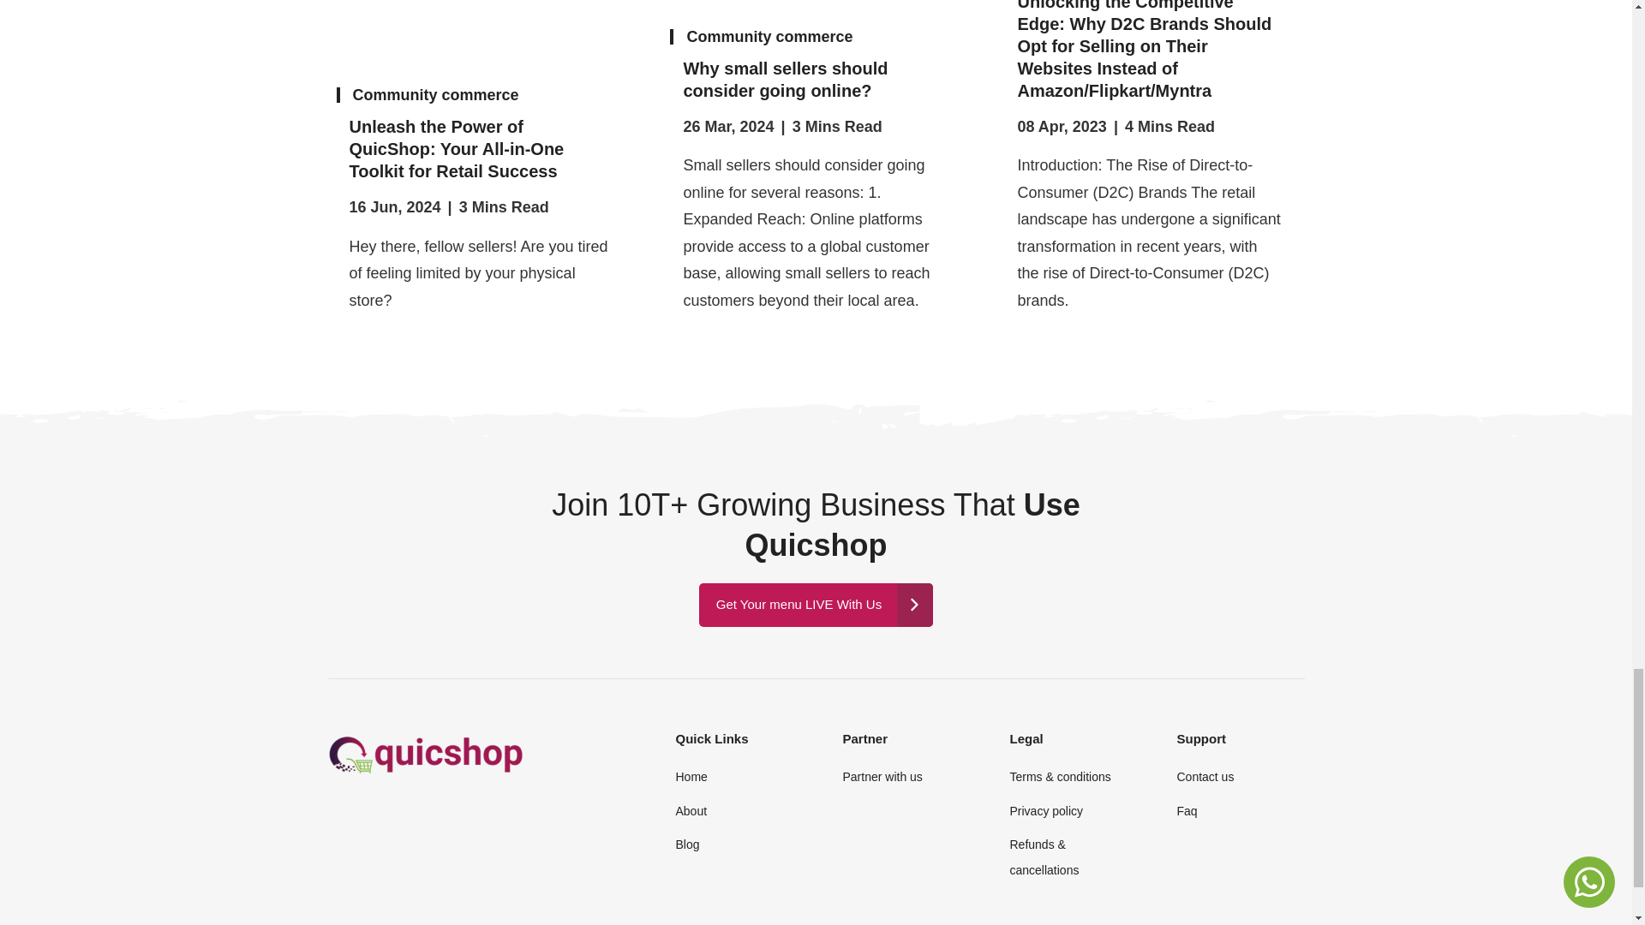 The image size is (1645, 925). Describe the element at coordinates (816, 79) in the screenshot. I see `Why small sellers should consider going online?` at that location.